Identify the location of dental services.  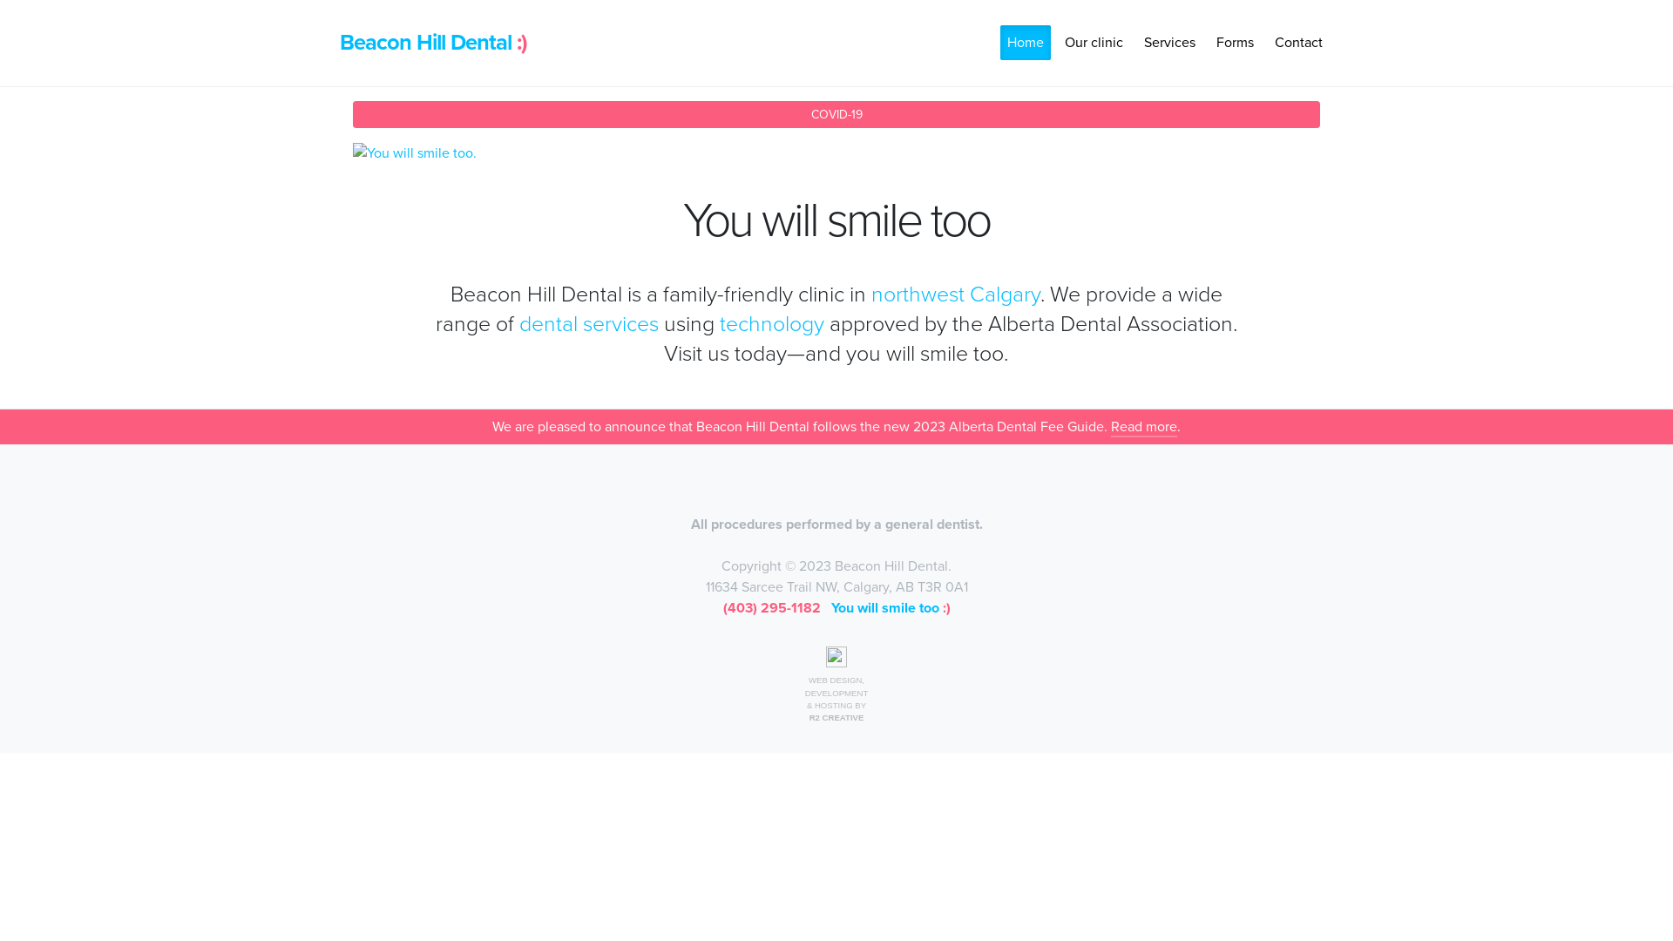
(589, 324).